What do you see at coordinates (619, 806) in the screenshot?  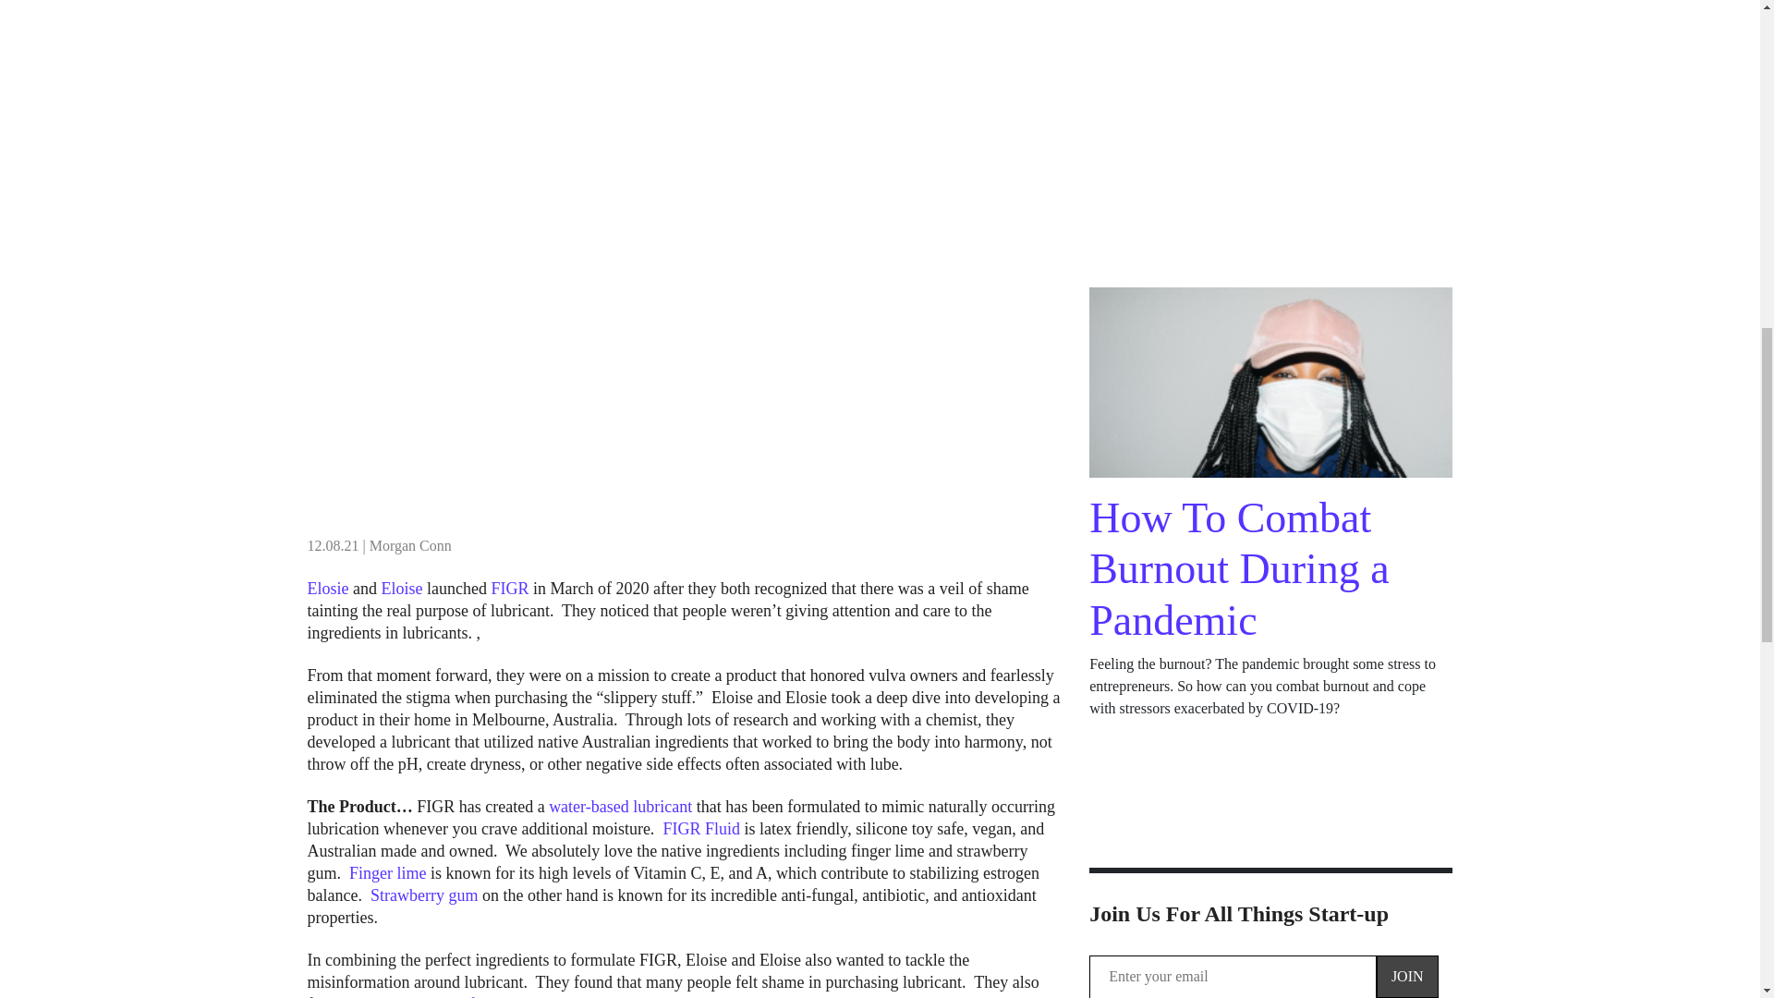 I see `water-based lubricant` at bounding box center [619, 806].